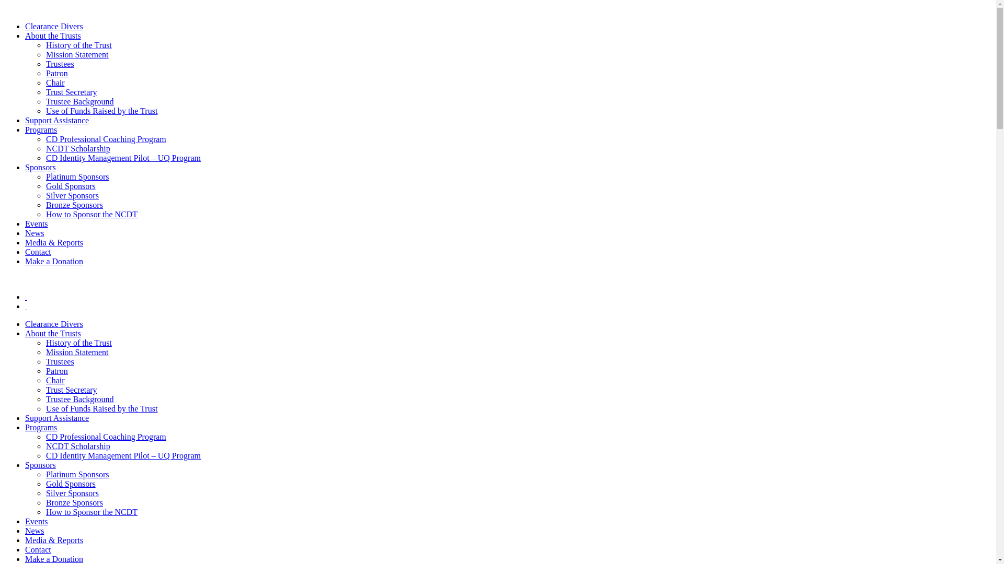 The image size is (1004, 564). Describe the element at coordinates (35, 233) in the screenshot. I see `News` at that location.